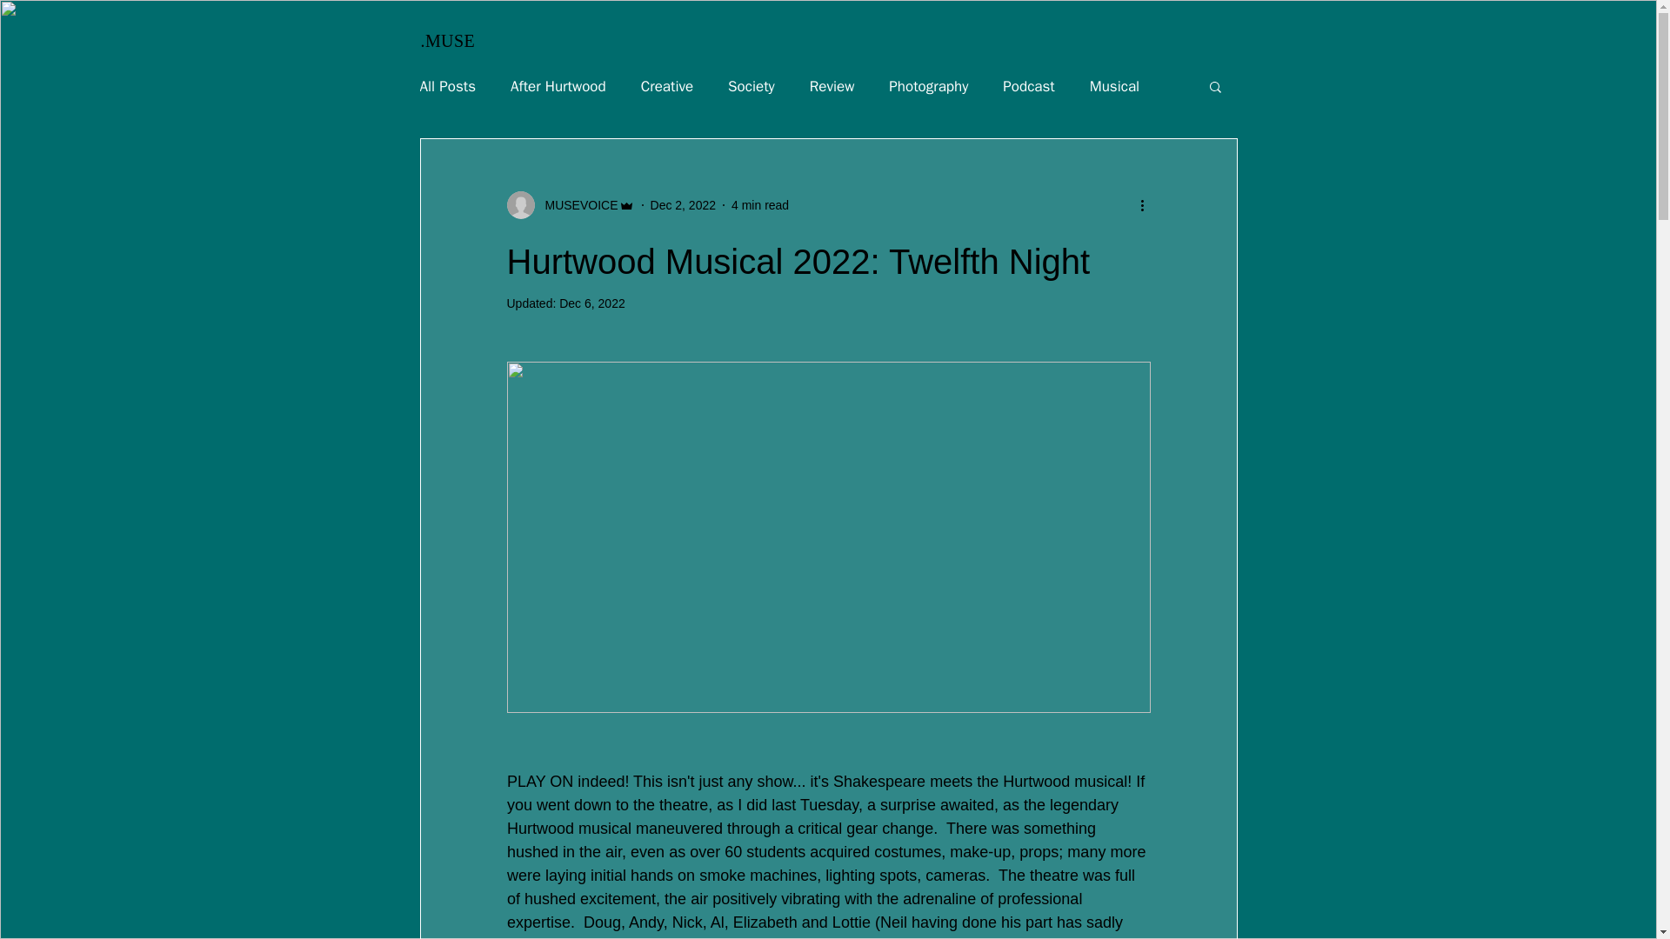 Image resolution: width=1670 pixels, height=939 pixels. Describe the element at coordinates (576, 205) in the screenshot. I see `MUSEVOICE` at that location.